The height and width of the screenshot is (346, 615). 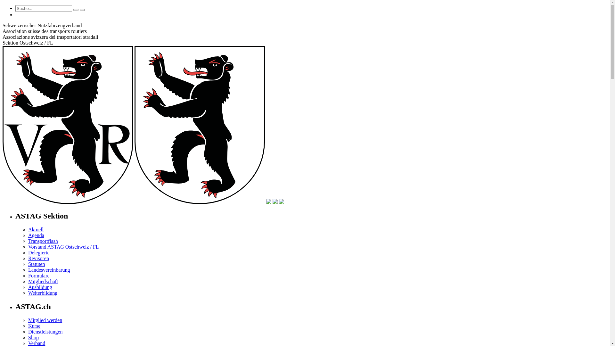 What do you see at coordinates (39, 252) in the screenshot?
I see `Delegierte` at bounding box center [39, 252].